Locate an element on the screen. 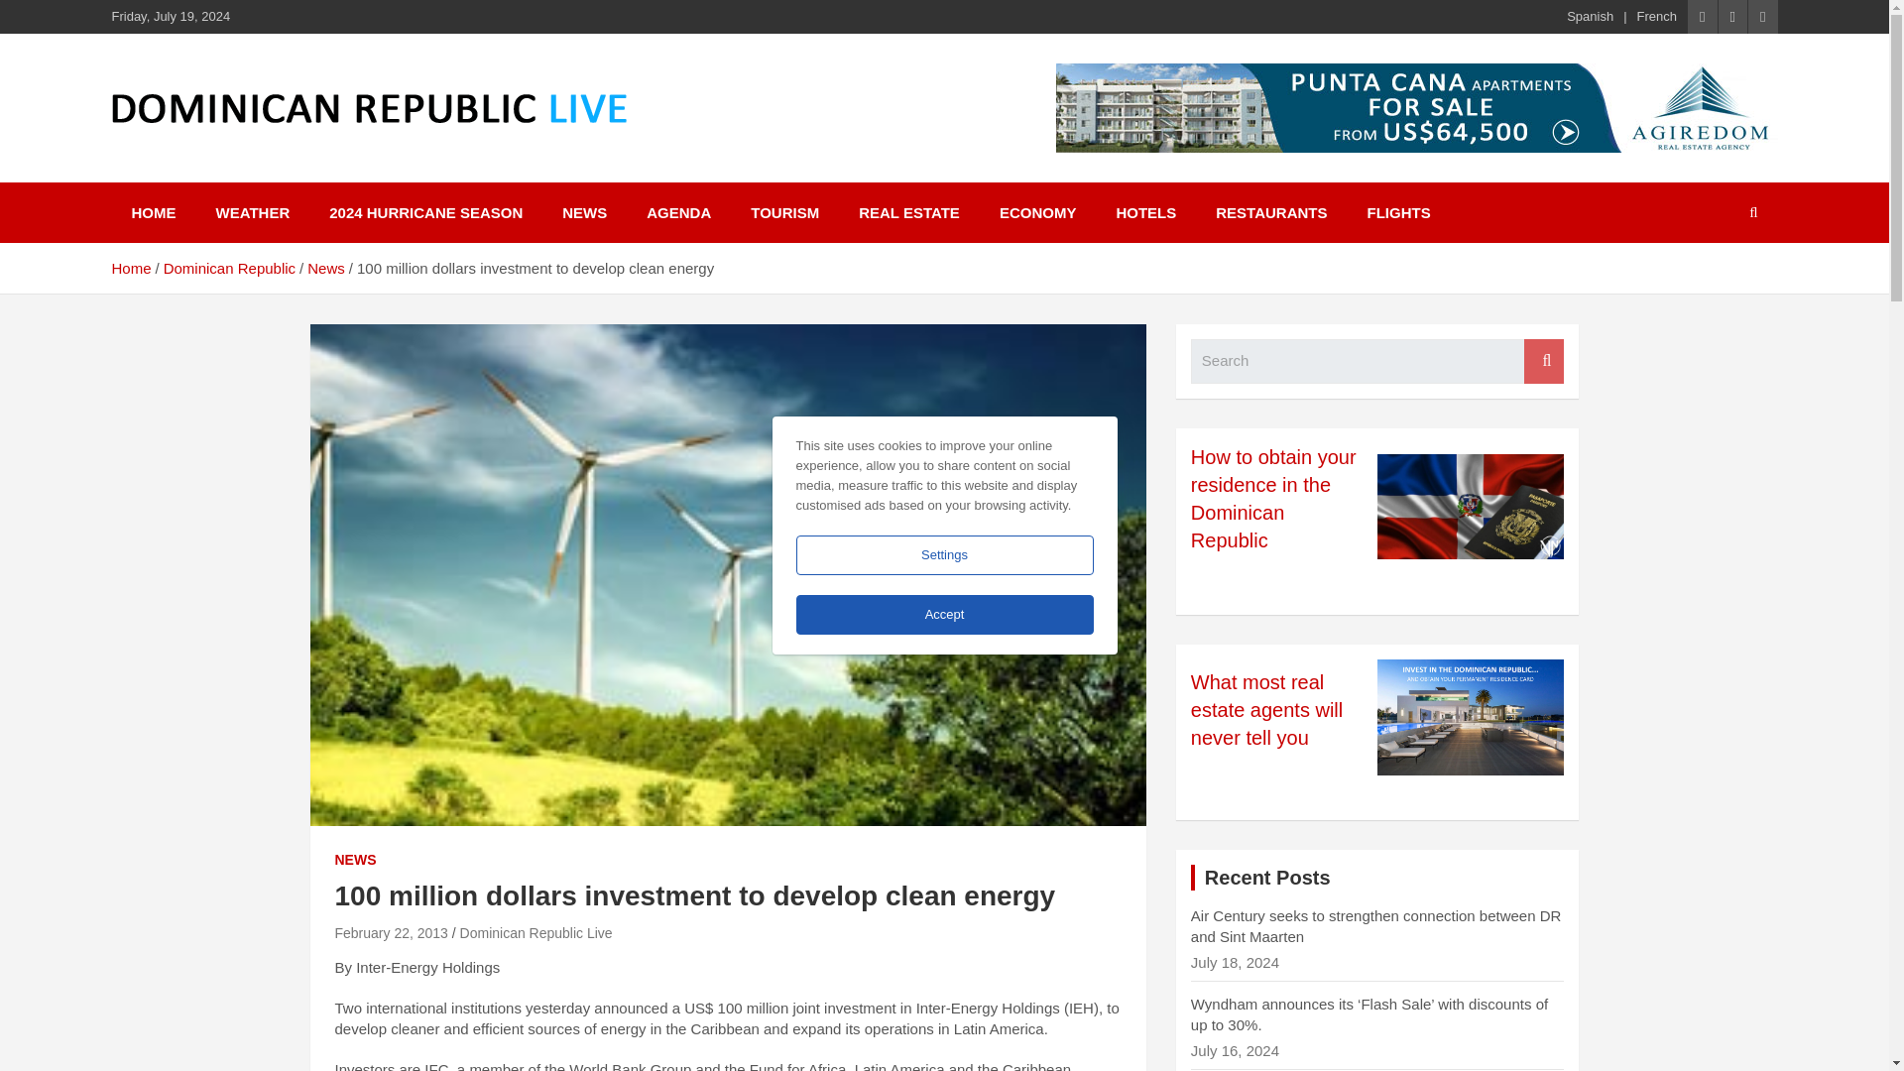 The height and width of the screenshot is (1071, 1904). Dominican Republic is located at coordinates (229, 268).